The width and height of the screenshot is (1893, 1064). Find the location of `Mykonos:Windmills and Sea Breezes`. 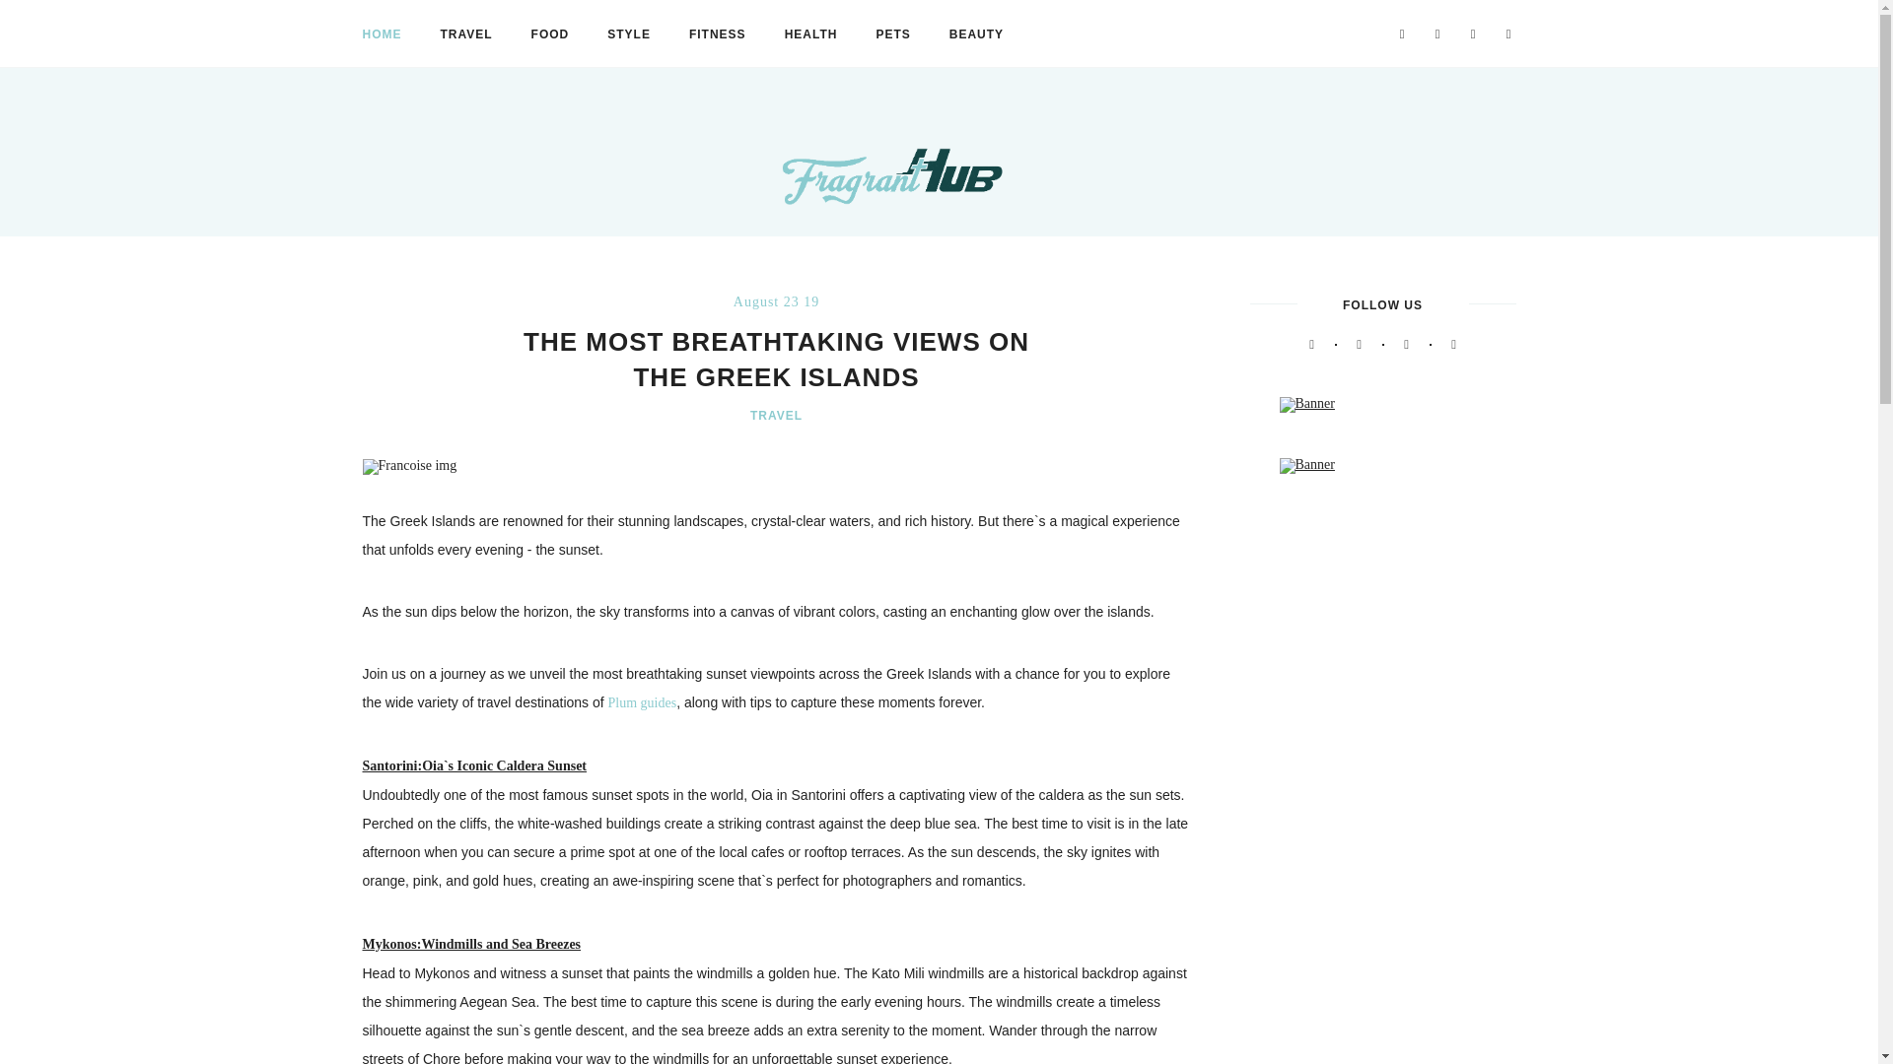

Mykonos:Windmills and Sea Breezes is located at coordinates (471, 944).